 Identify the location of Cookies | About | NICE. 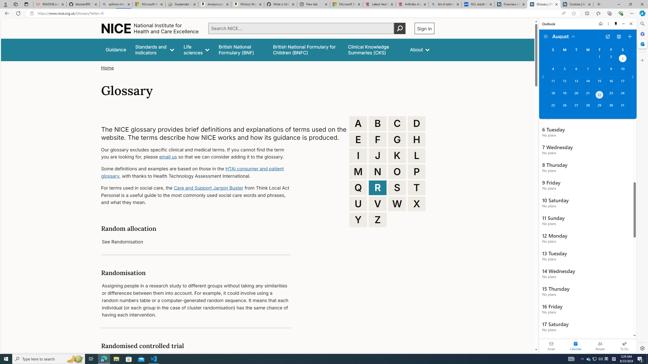
(577, 4).